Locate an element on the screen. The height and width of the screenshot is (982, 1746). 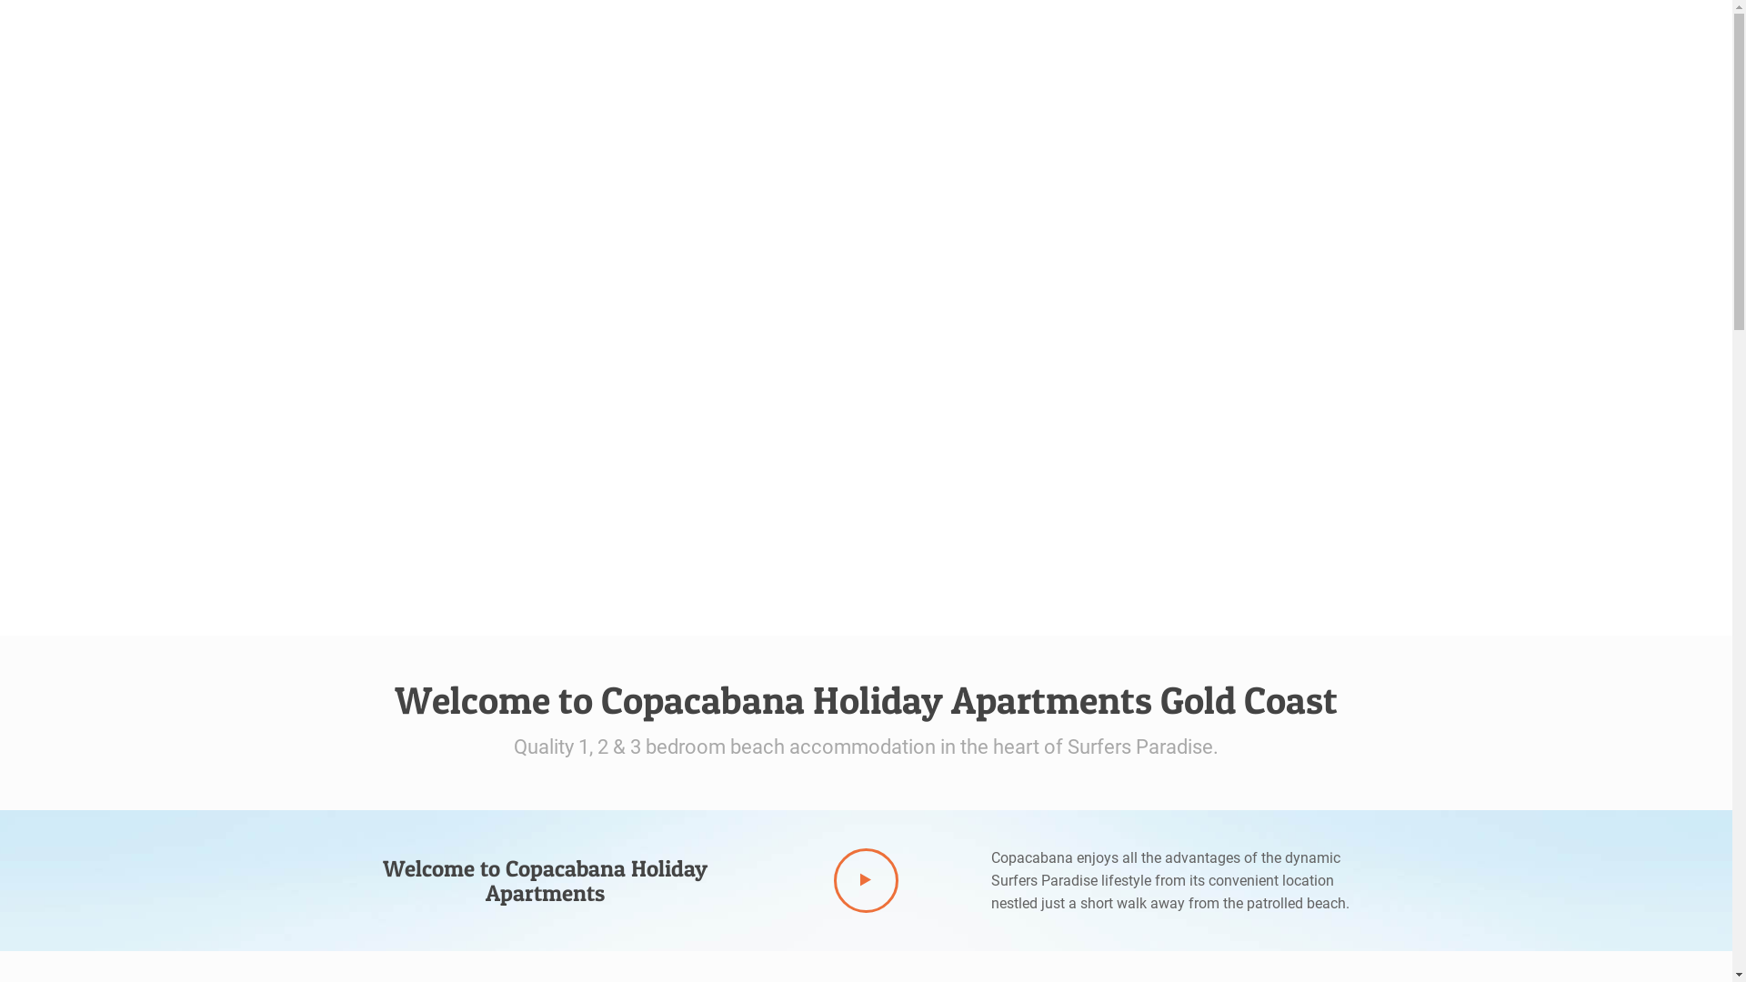
info@copa.com.au is located at coordinates (1340, 27).